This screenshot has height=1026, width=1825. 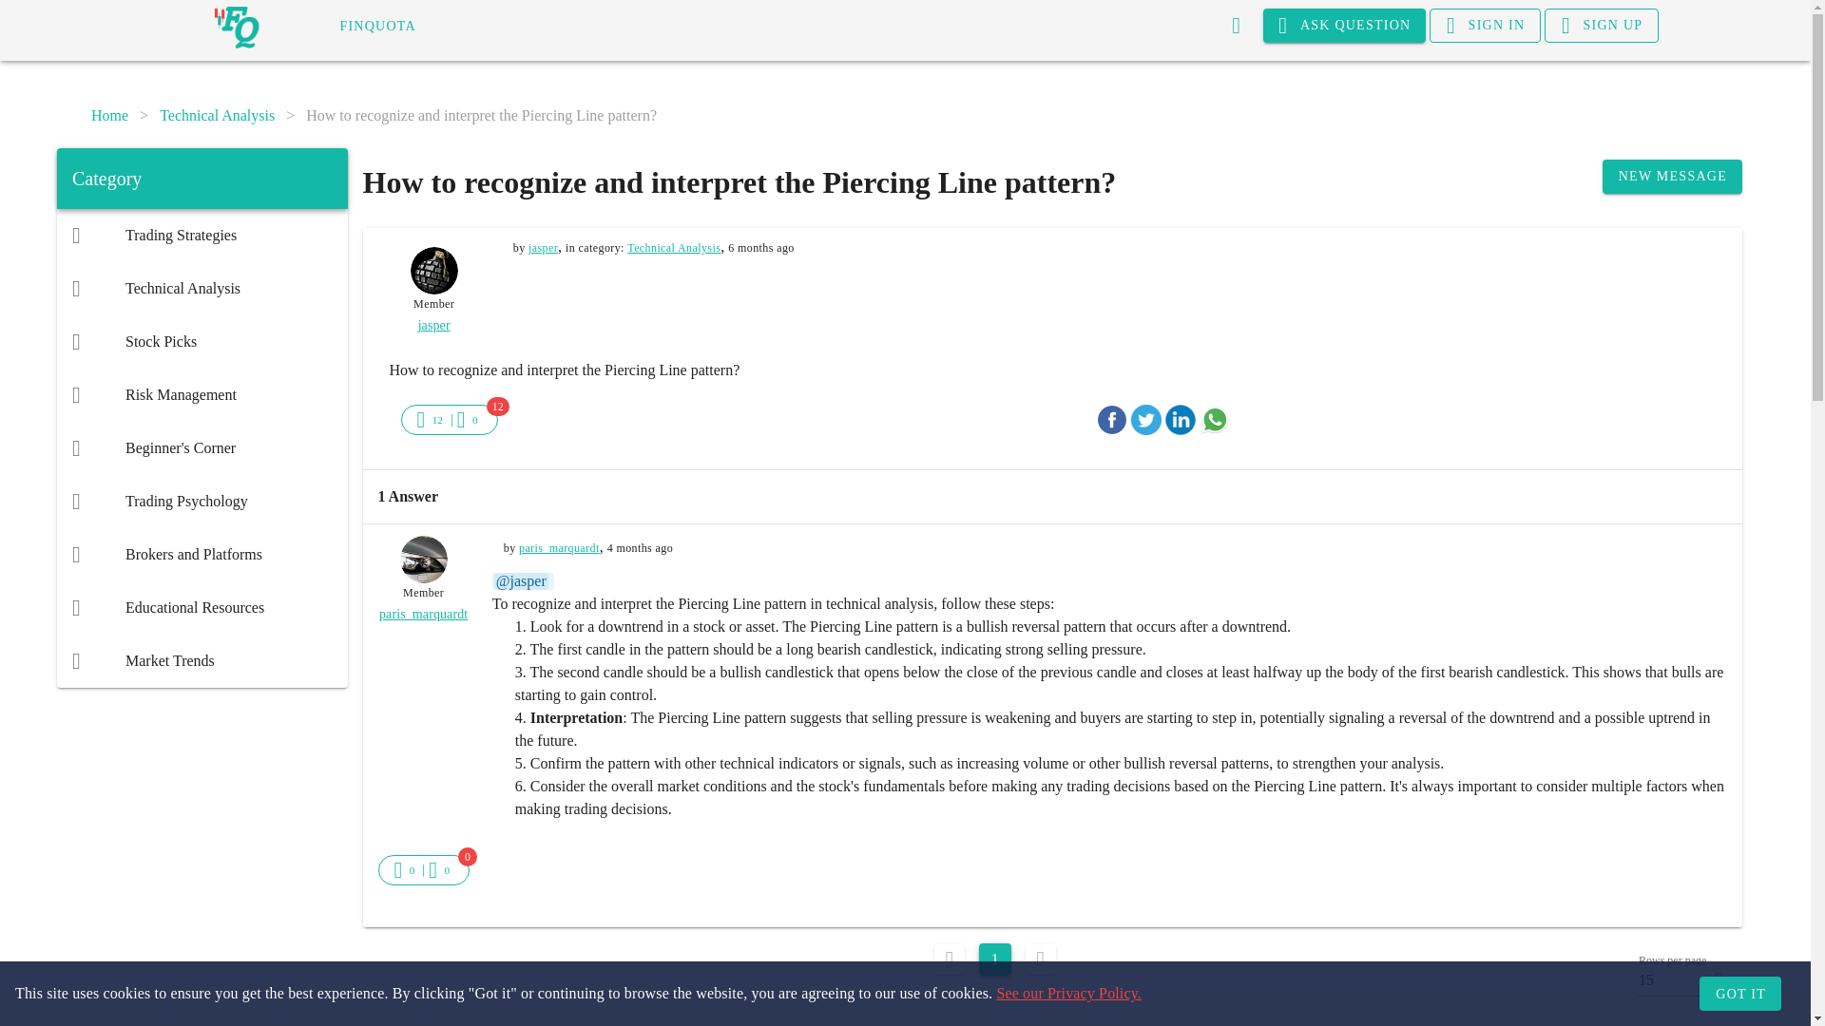 I want to click on jasper, so click(x=544, y=247).